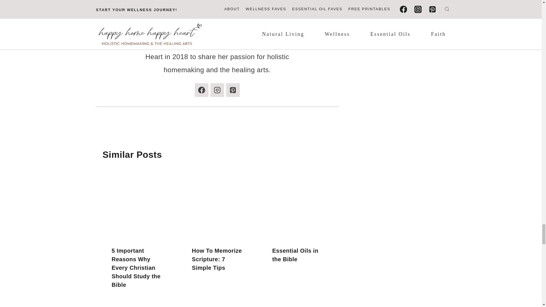  I want to click on Follow Candice on Pinterest, so click(233, 90).